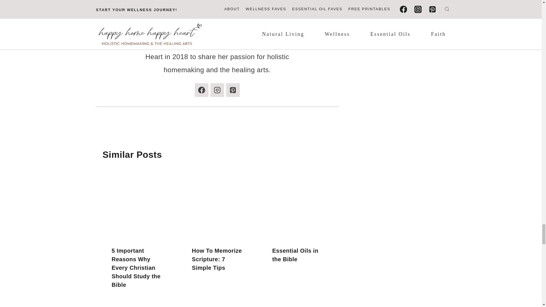  I want to click on Follow Candice on Pinterest, so click(233, 90).